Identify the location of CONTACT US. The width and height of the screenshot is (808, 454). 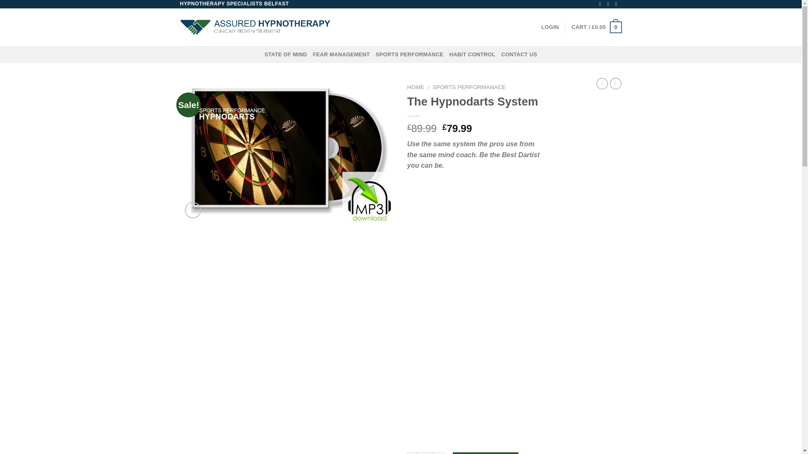
(519, 55).